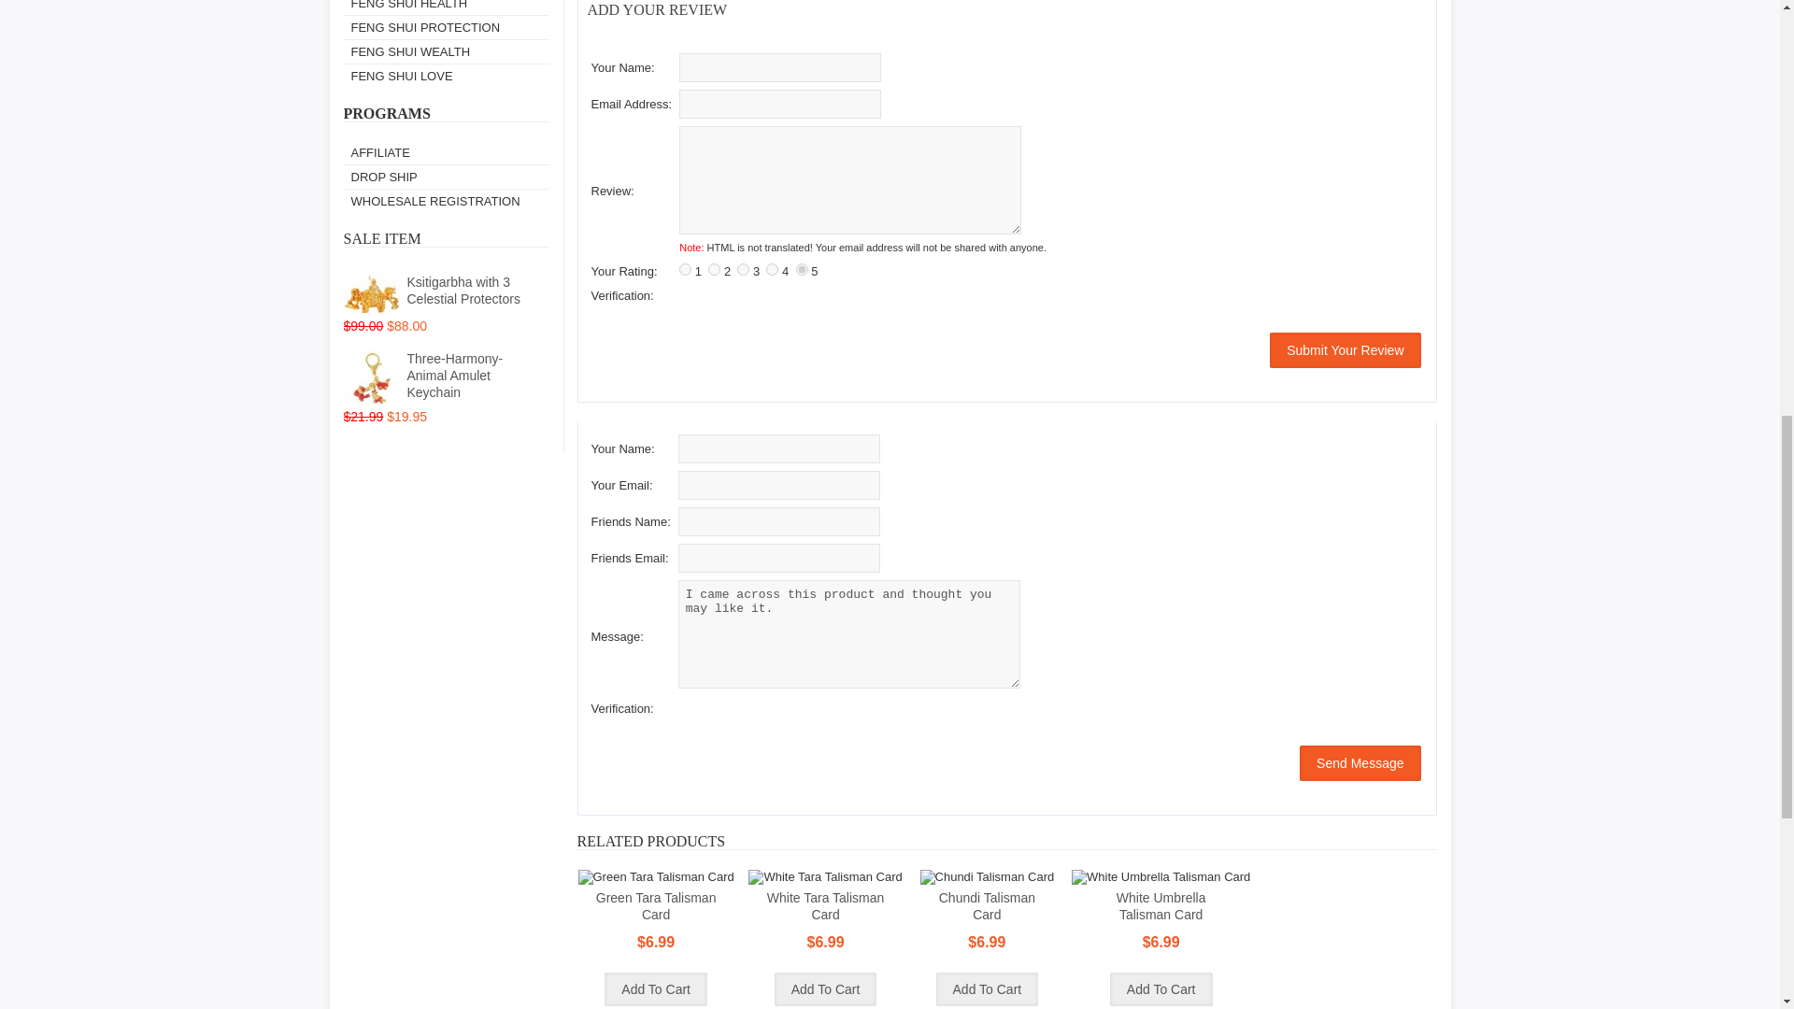 The height and width of the screenshot is (1009, 1794). Describe the element at coordinates (802, 269) in the screenshot. I see `5` at that location.